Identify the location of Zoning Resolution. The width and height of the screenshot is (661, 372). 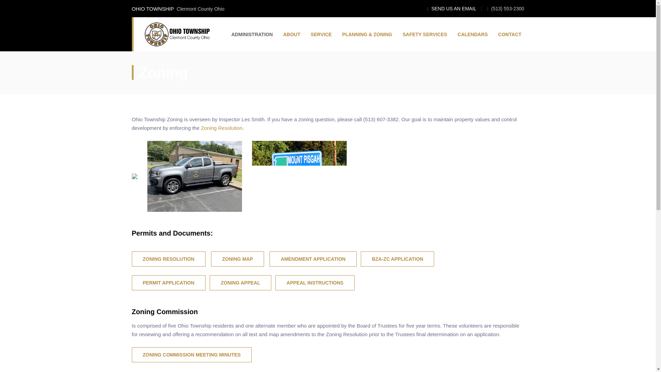
(222, 128).